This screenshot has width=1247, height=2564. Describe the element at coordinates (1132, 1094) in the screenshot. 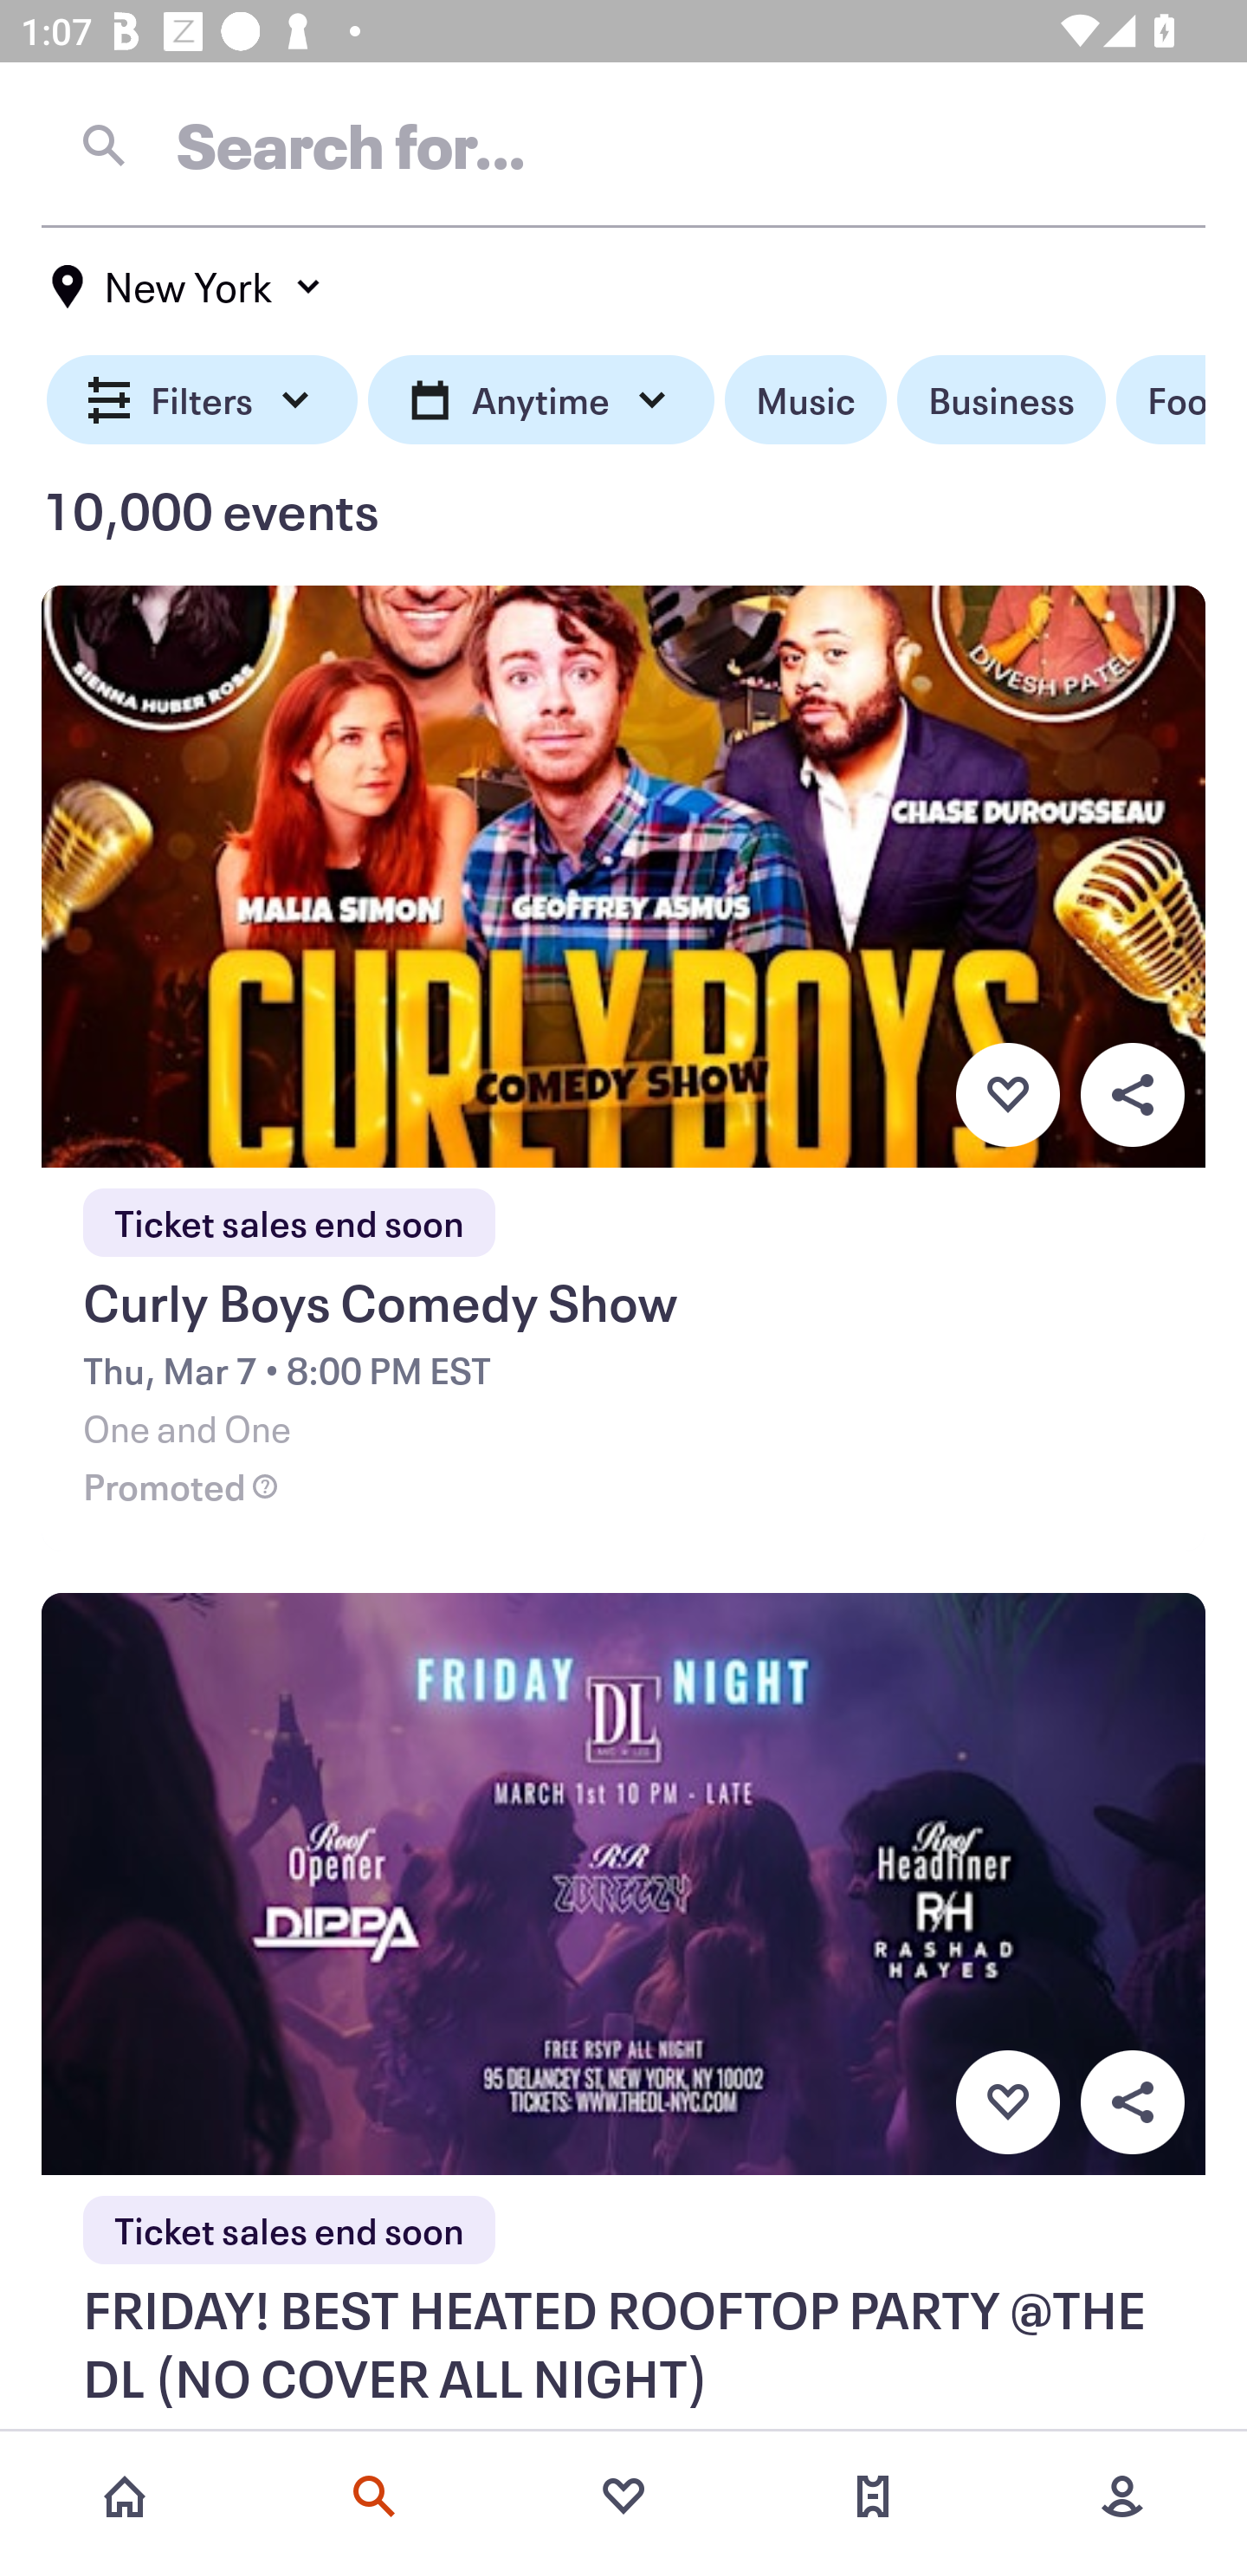

I see `Overflow menu button` at that location.